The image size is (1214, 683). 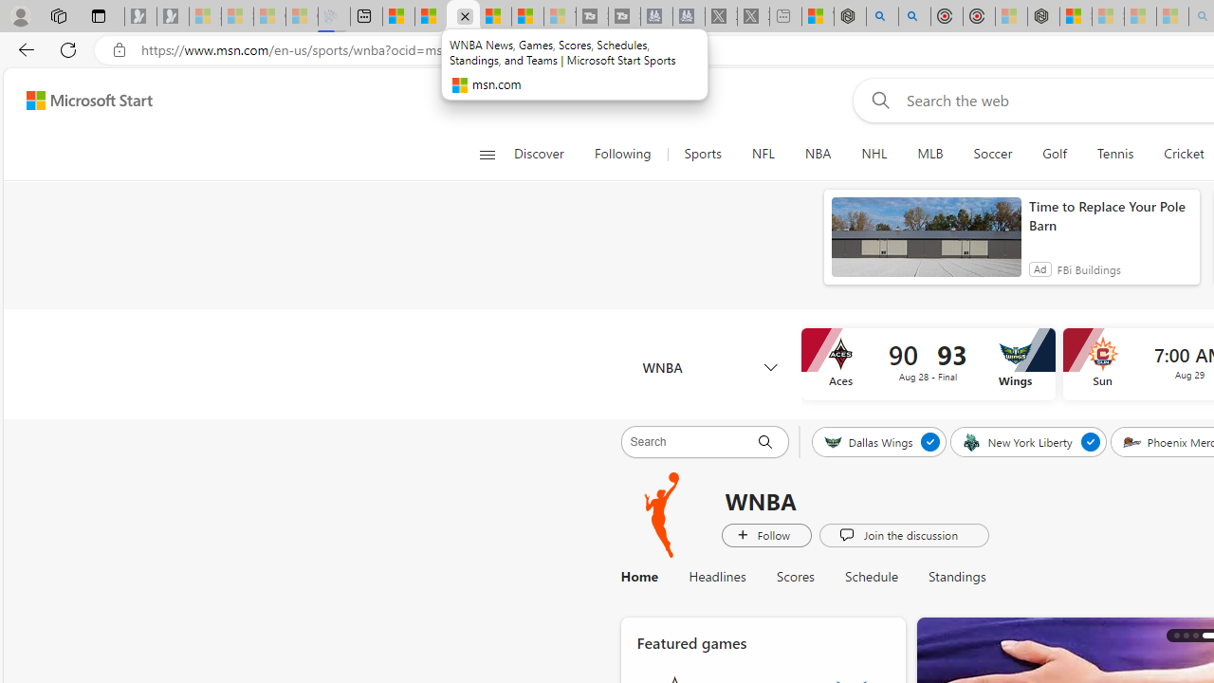 What do you see at coordinates (957, 577) in the screenshot?
I see `Standings` at bounding box center [957, 577].